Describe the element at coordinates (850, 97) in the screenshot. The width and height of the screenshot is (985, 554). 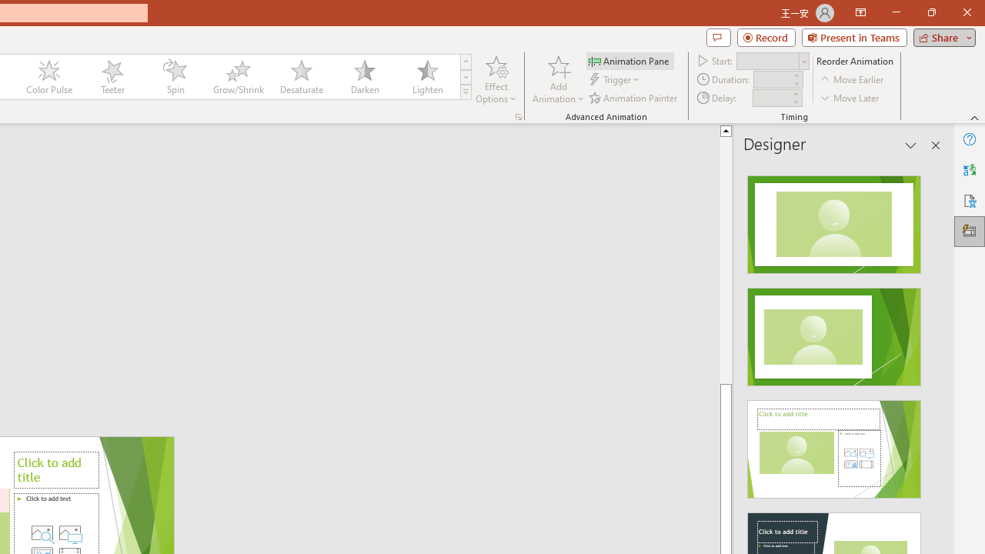
I see `Move Later` at that location.